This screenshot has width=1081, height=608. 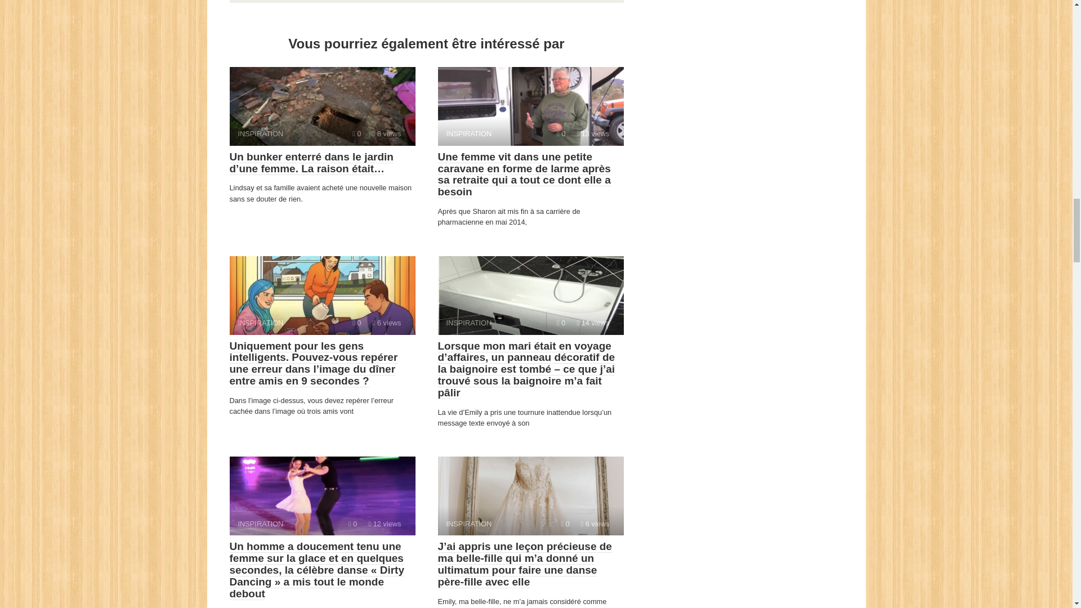 I want to click on Views, so click(x=322, y=295).